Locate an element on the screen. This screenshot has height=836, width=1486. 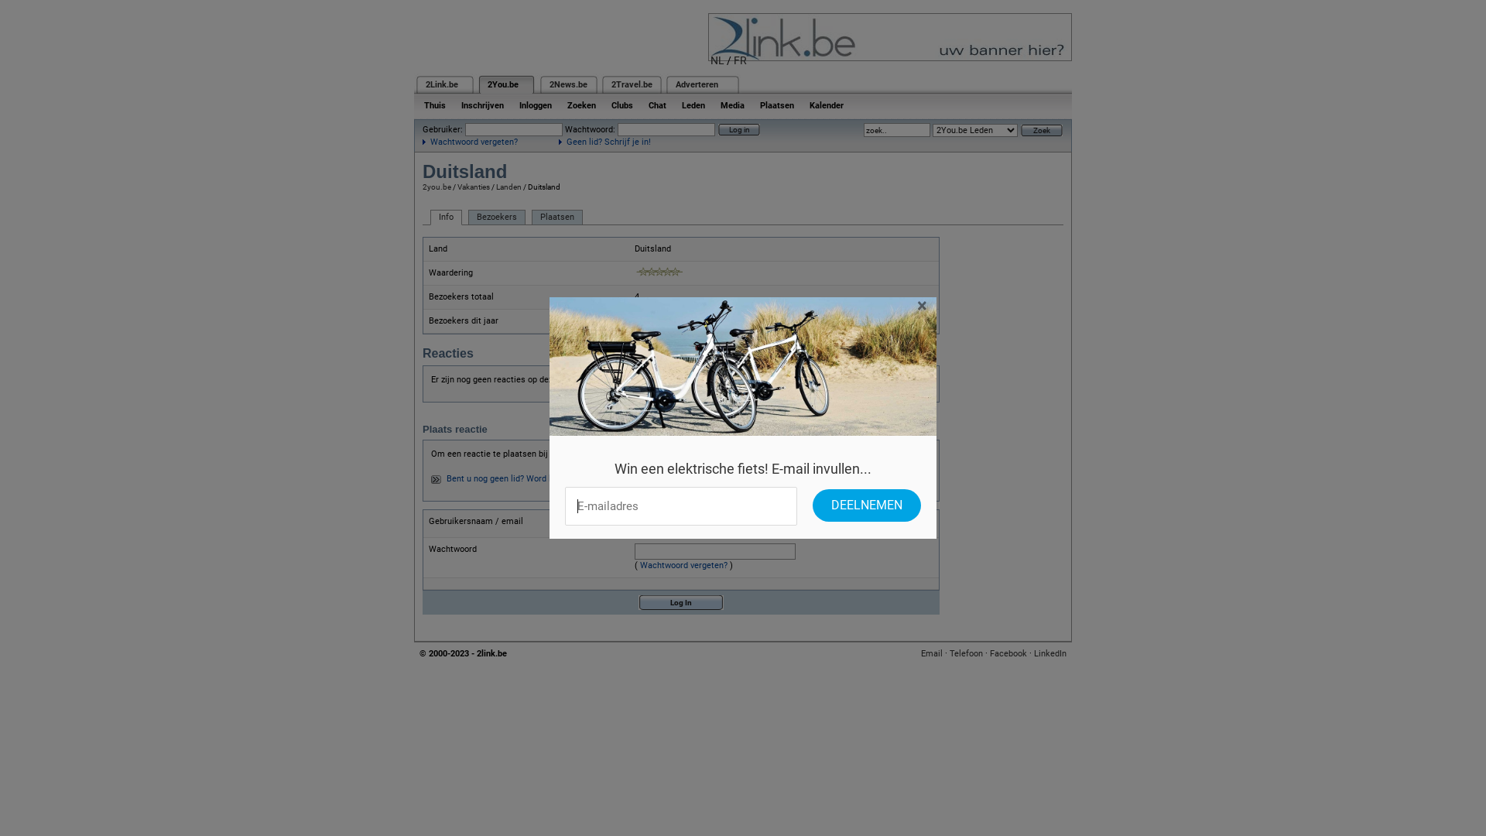
2News.be is located at coordinates (568, 85).